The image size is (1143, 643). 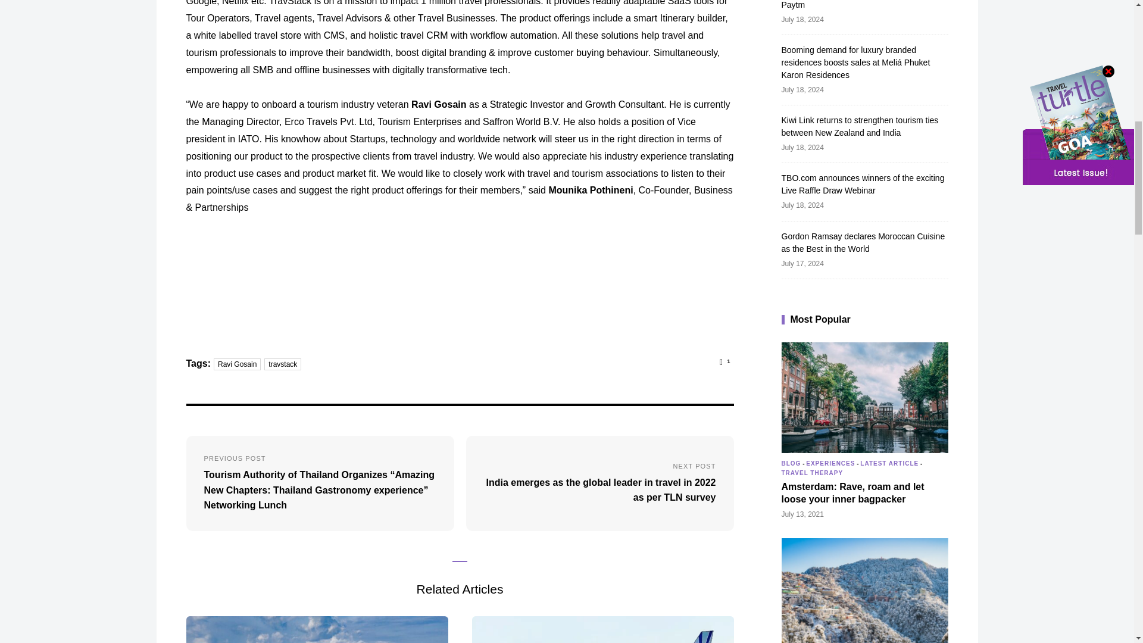 What do you see at coordinates (282, 364) in the screenshot?
I see `travstack` at bounding box center [282, 364].